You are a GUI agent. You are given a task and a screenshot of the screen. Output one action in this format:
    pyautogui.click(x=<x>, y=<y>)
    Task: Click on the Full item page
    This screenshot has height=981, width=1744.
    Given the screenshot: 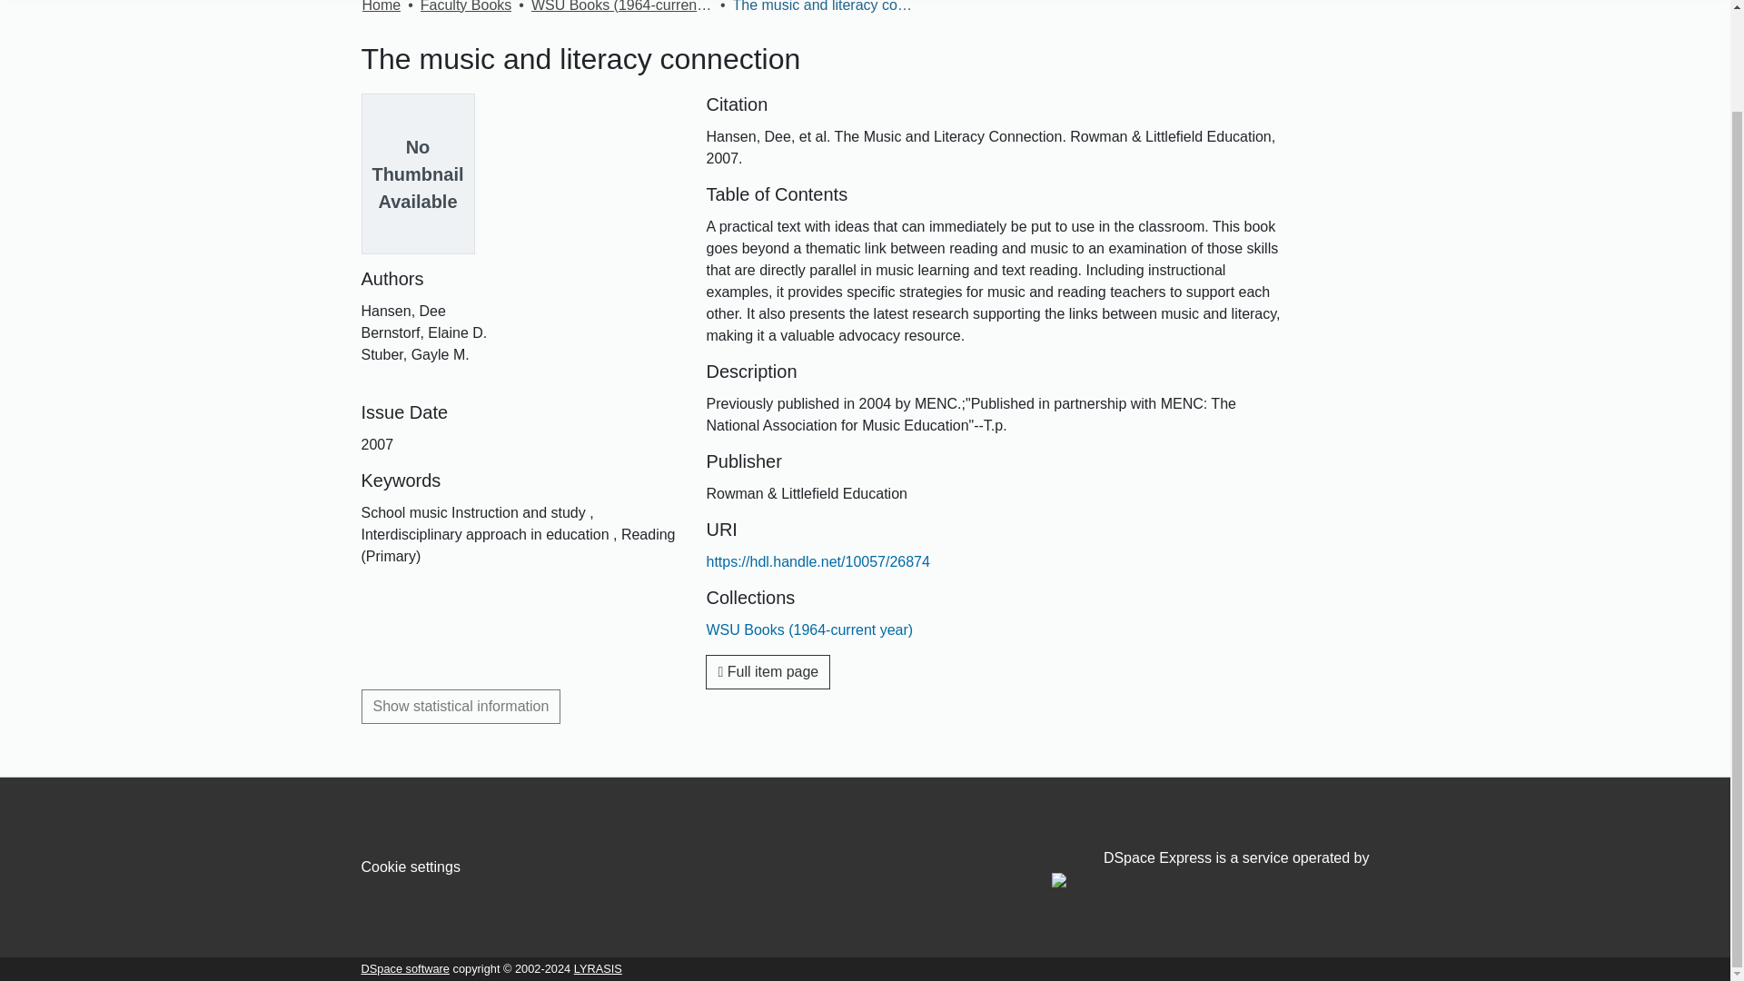 What is the action you would take?
    pyautogui.click(x=768, y=672)
    